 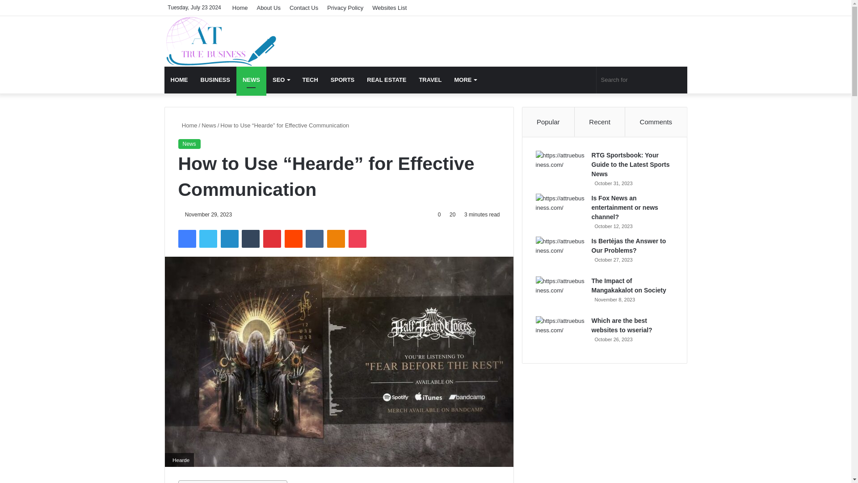 I want to click on News, so click(x=209, y=125).